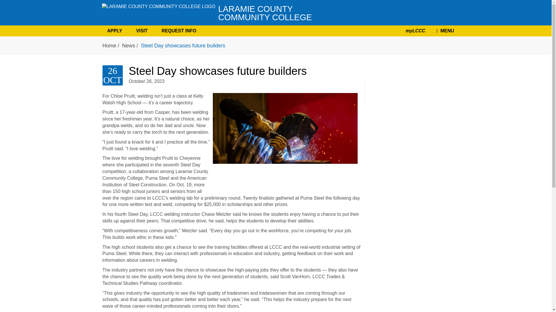 The height and width of the screenshot is (312, 556). What do you see at coordinates (206, 13) in the screenshot?
I see `APPLY` at bounding box center [206, 13].